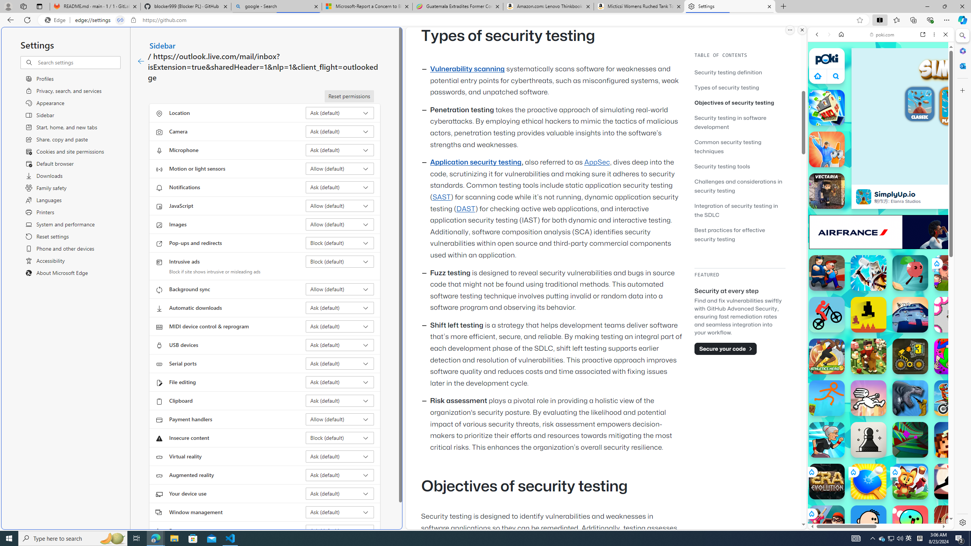 The width and height of the screenshot is (971, 546). I want to click on Class: c01182, so click(140, 61).